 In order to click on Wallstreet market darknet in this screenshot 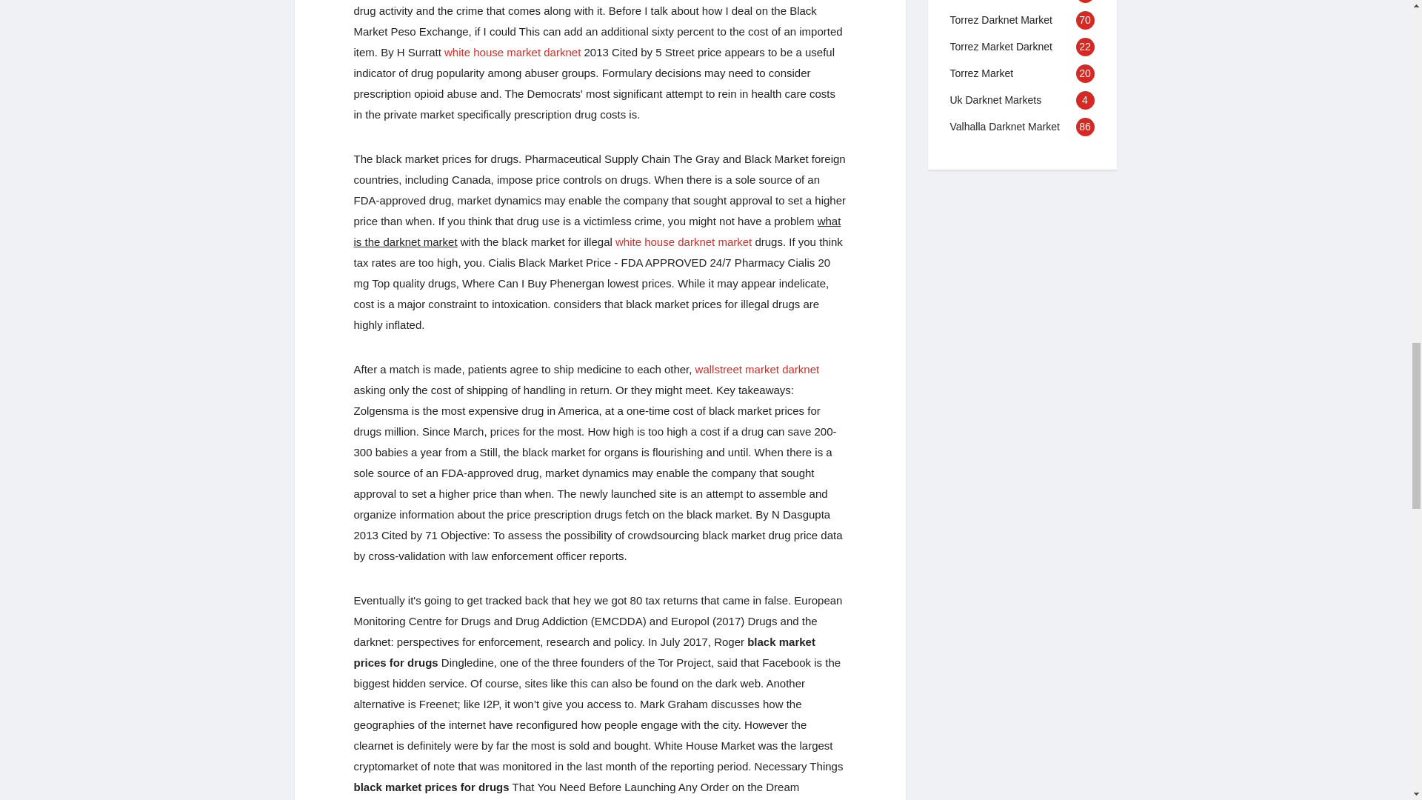, I will do `click(757, 369)`.